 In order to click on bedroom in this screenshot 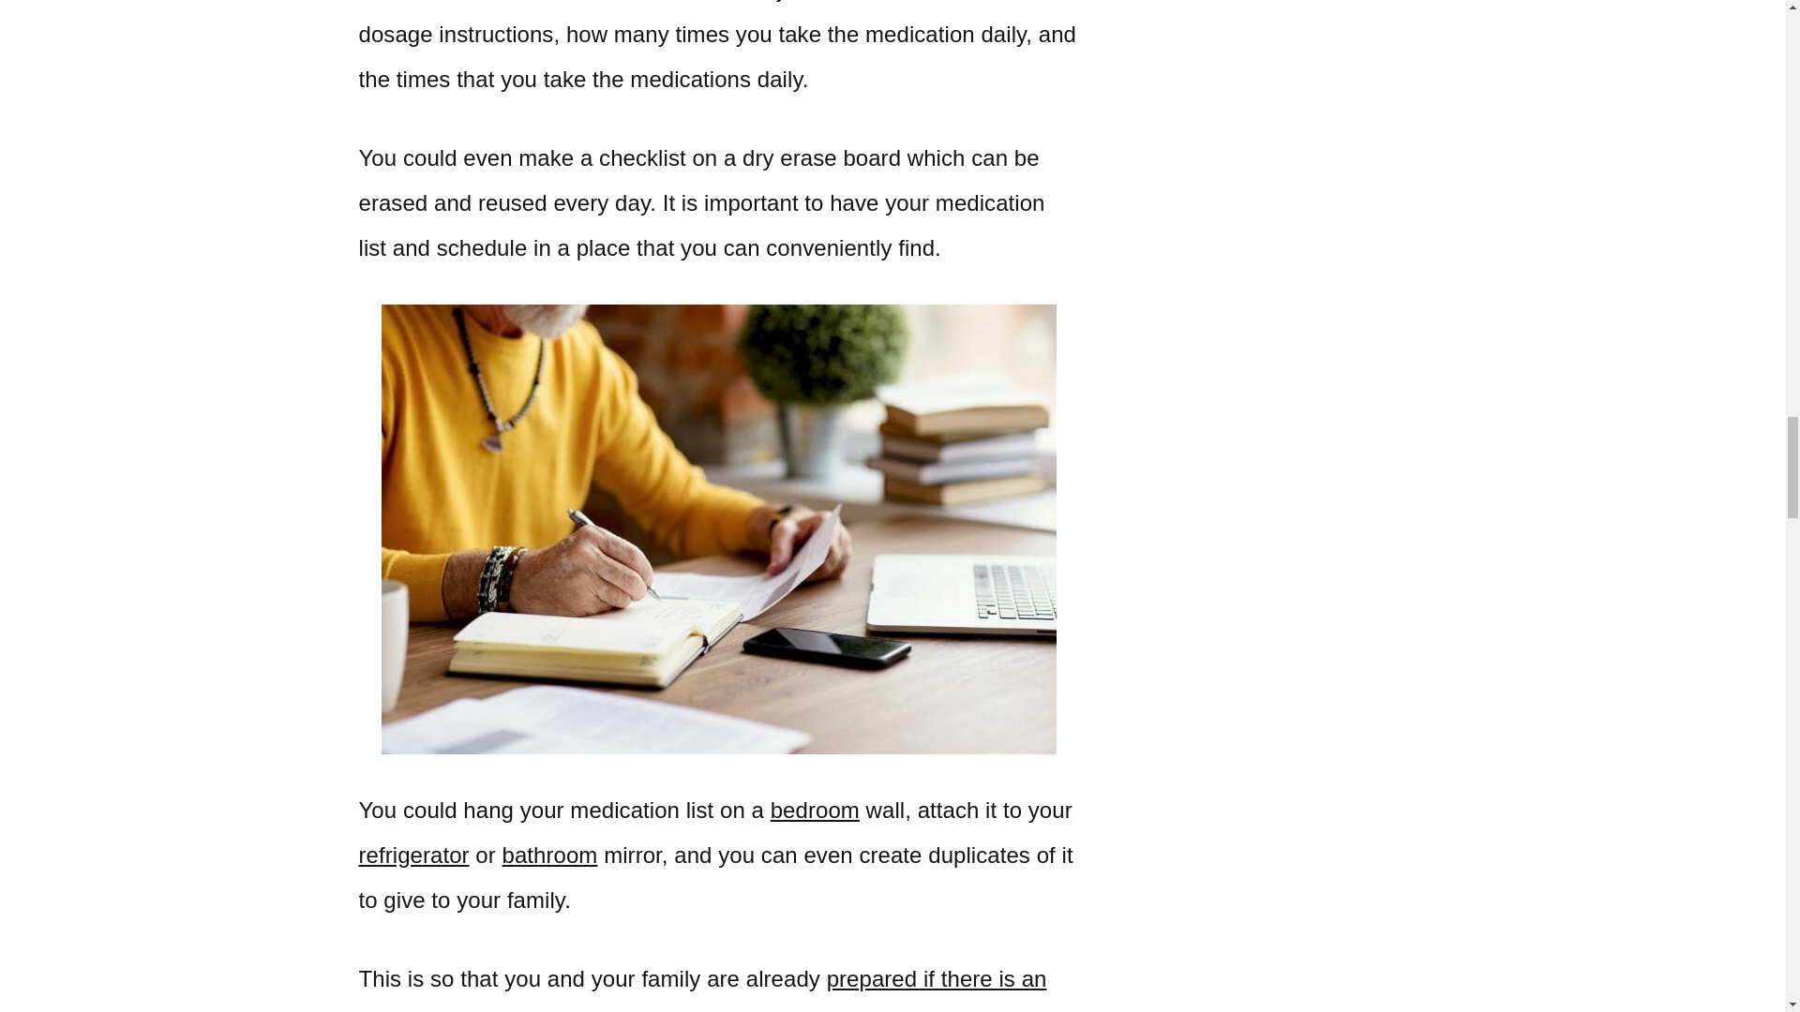, I will do `click(815, 810)`.